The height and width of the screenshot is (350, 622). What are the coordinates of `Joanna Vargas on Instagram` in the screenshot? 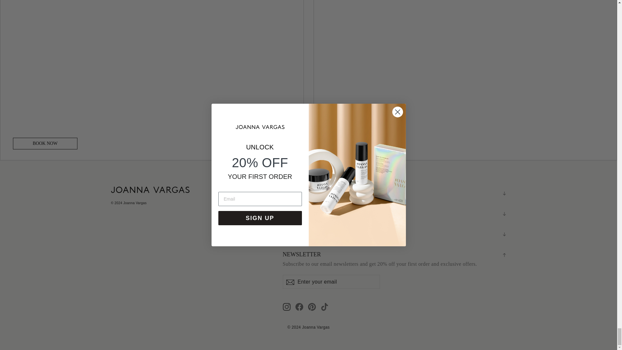 It's located at (286, 307).